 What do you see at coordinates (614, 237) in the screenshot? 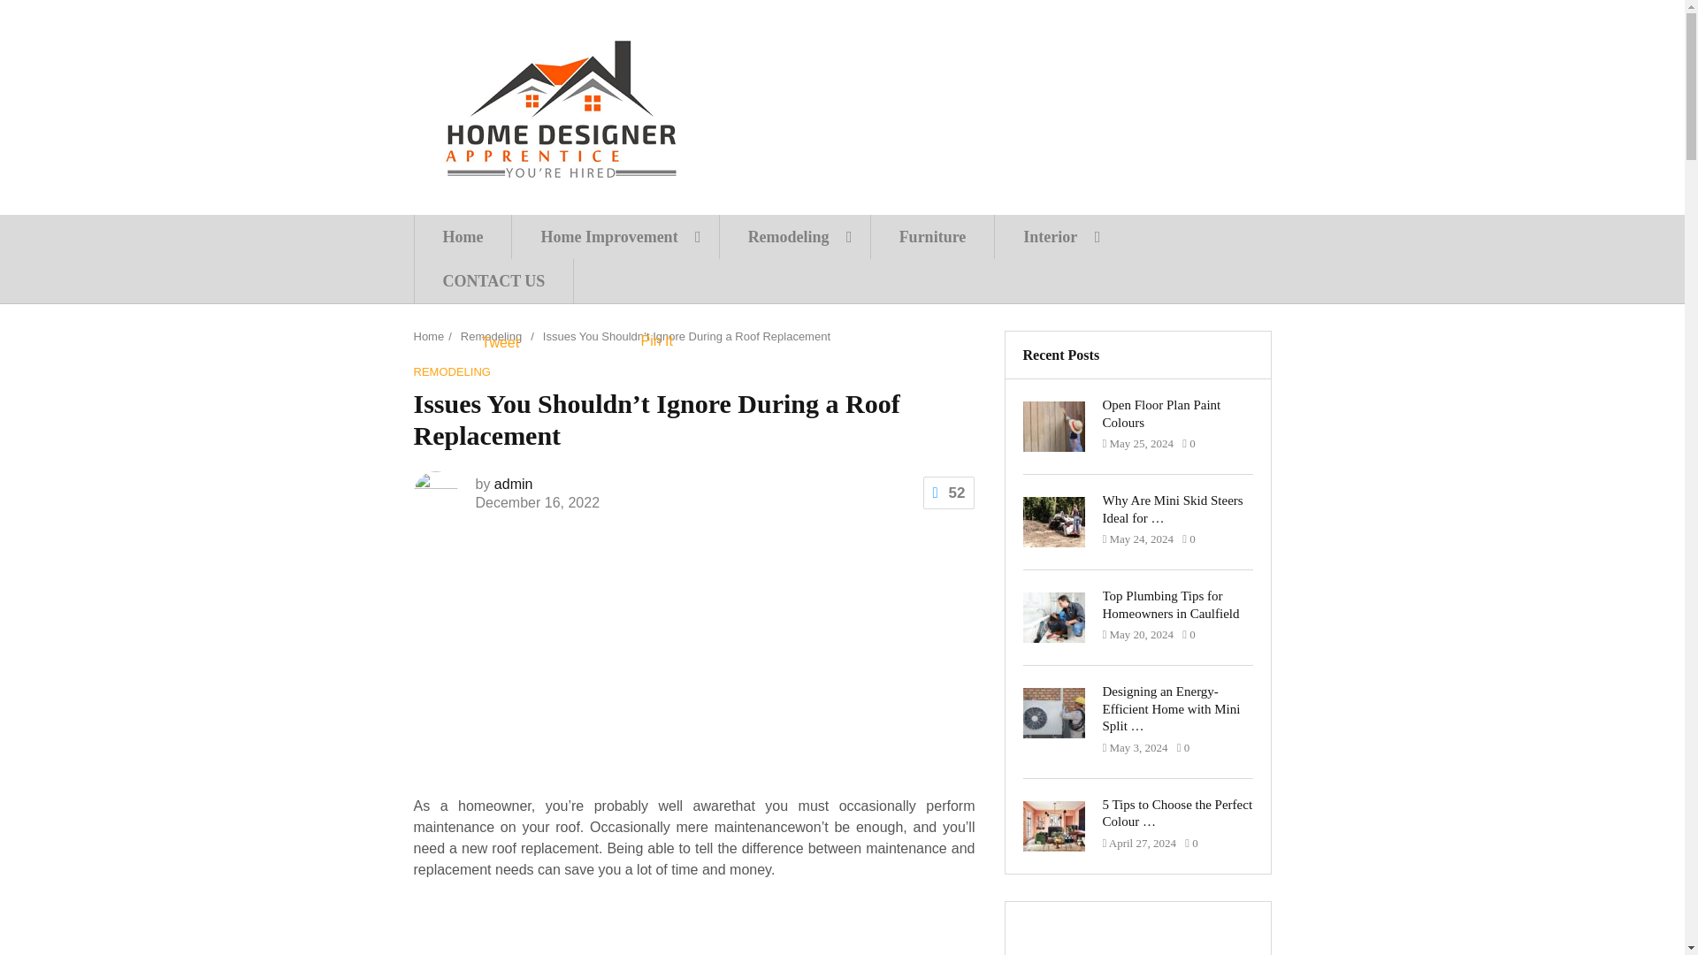
I see `Home Improvement` at bounding box center [614, 237].